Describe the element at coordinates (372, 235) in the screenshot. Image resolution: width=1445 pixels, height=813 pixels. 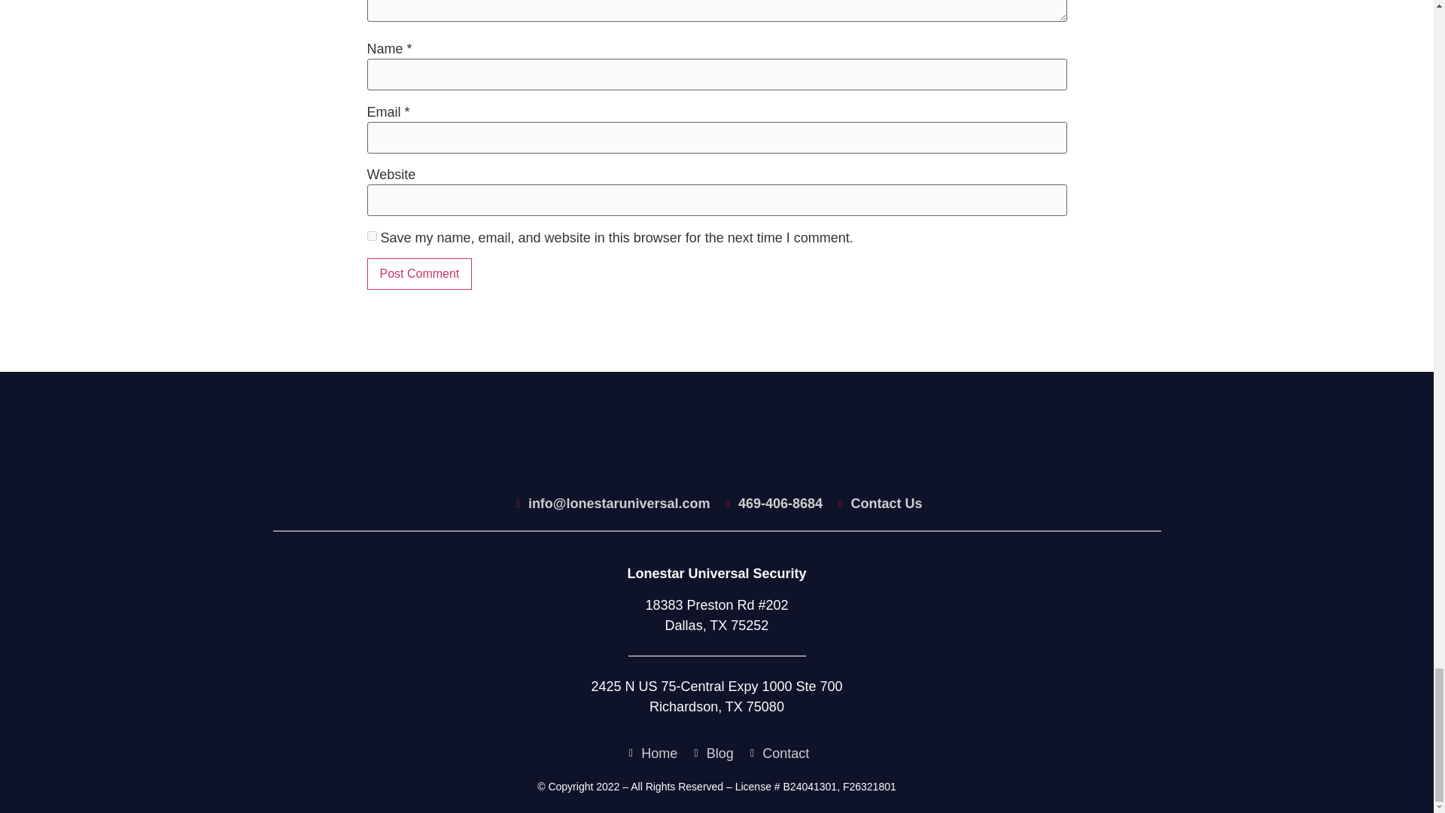
I see `yes` at that location.